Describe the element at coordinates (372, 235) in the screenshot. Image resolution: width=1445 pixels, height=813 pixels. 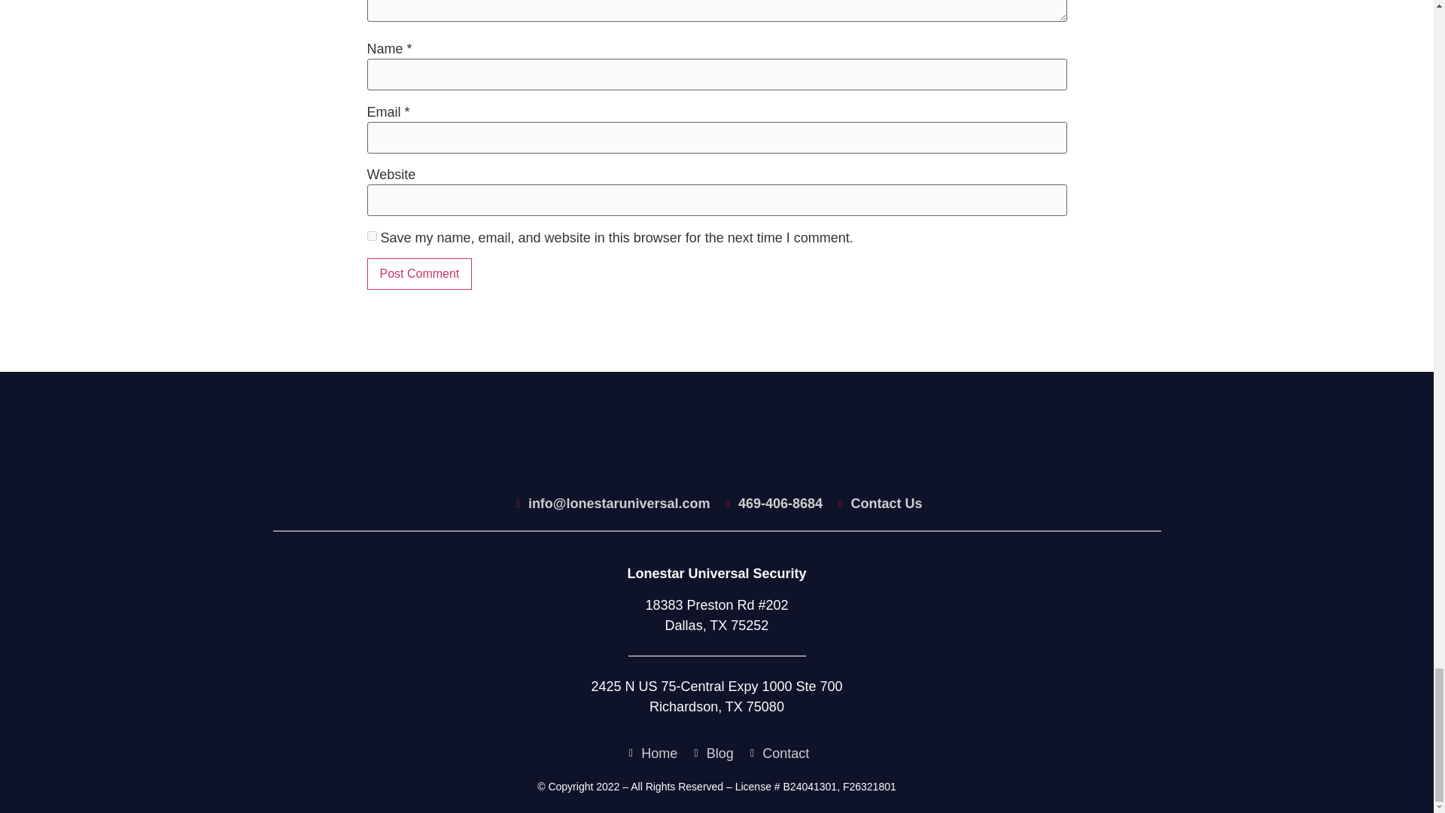
I see `yes` at that location.